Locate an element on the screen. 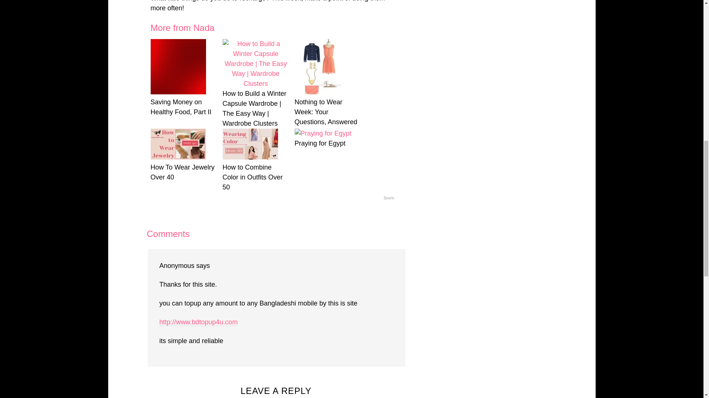  How to Combine Color in Outfits Over 50 is located at coordinates (256, 177).